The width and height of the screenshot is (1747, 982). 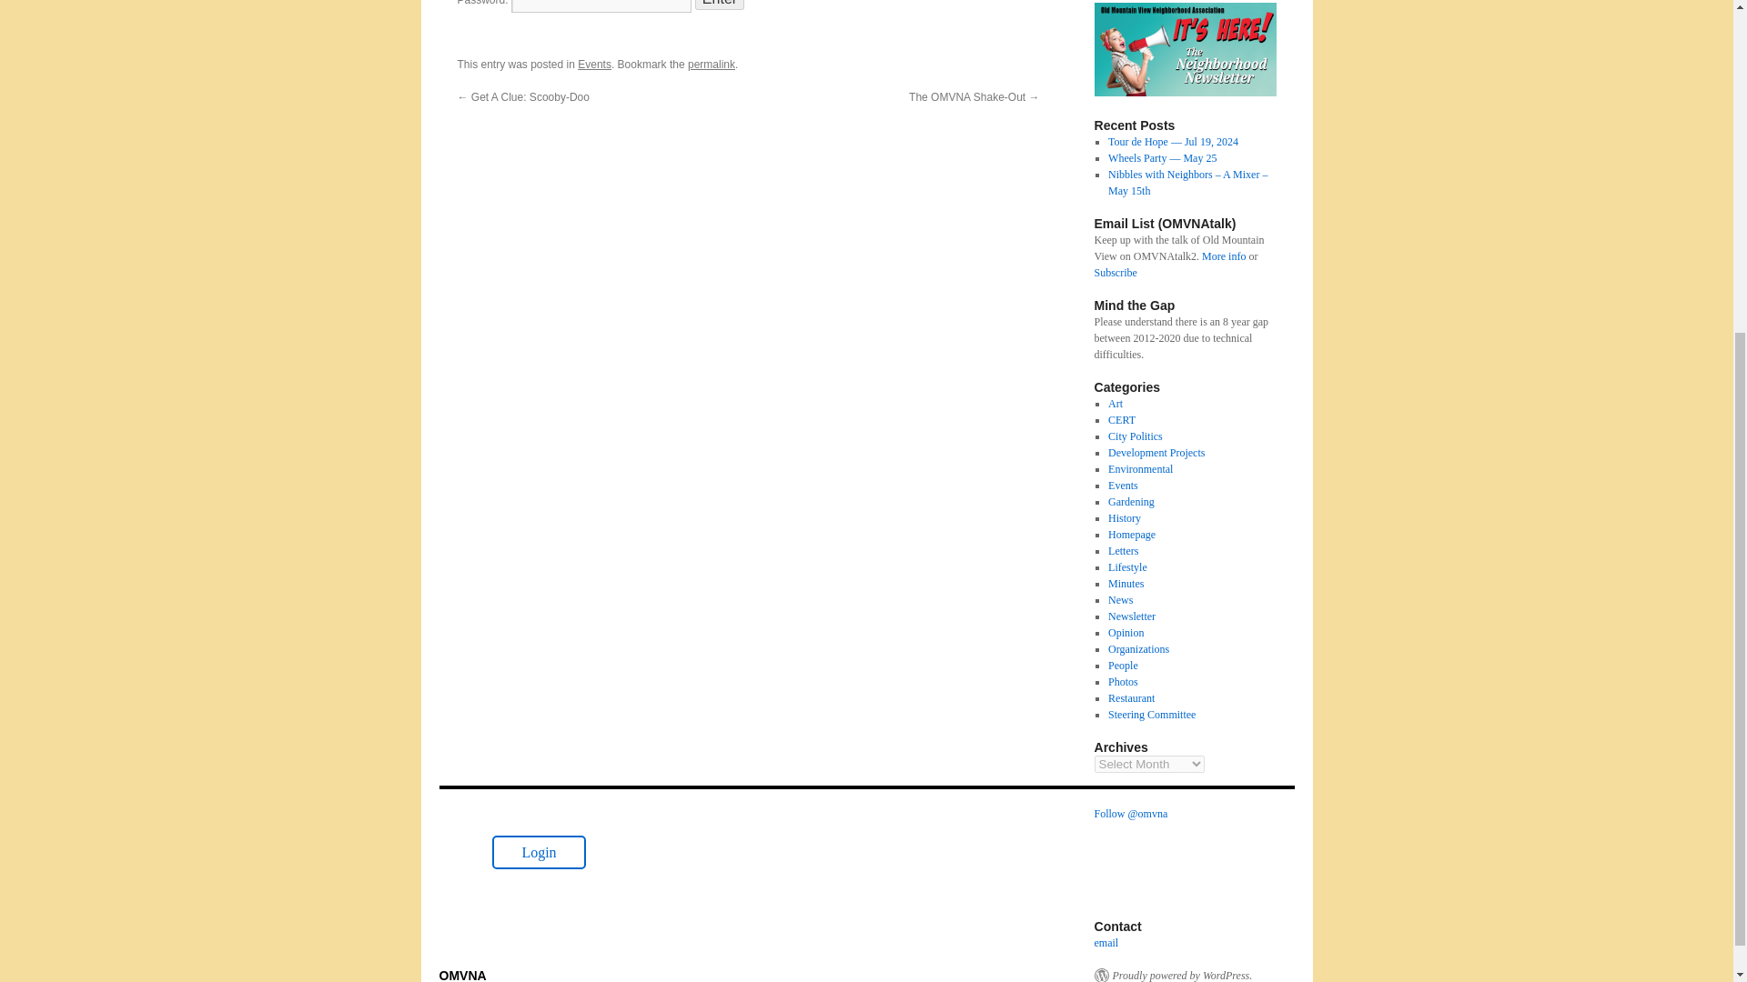 What do you see at coordinates (719, 5) in the screenshot?
I see `Enter` at bounding box center [719, 5].